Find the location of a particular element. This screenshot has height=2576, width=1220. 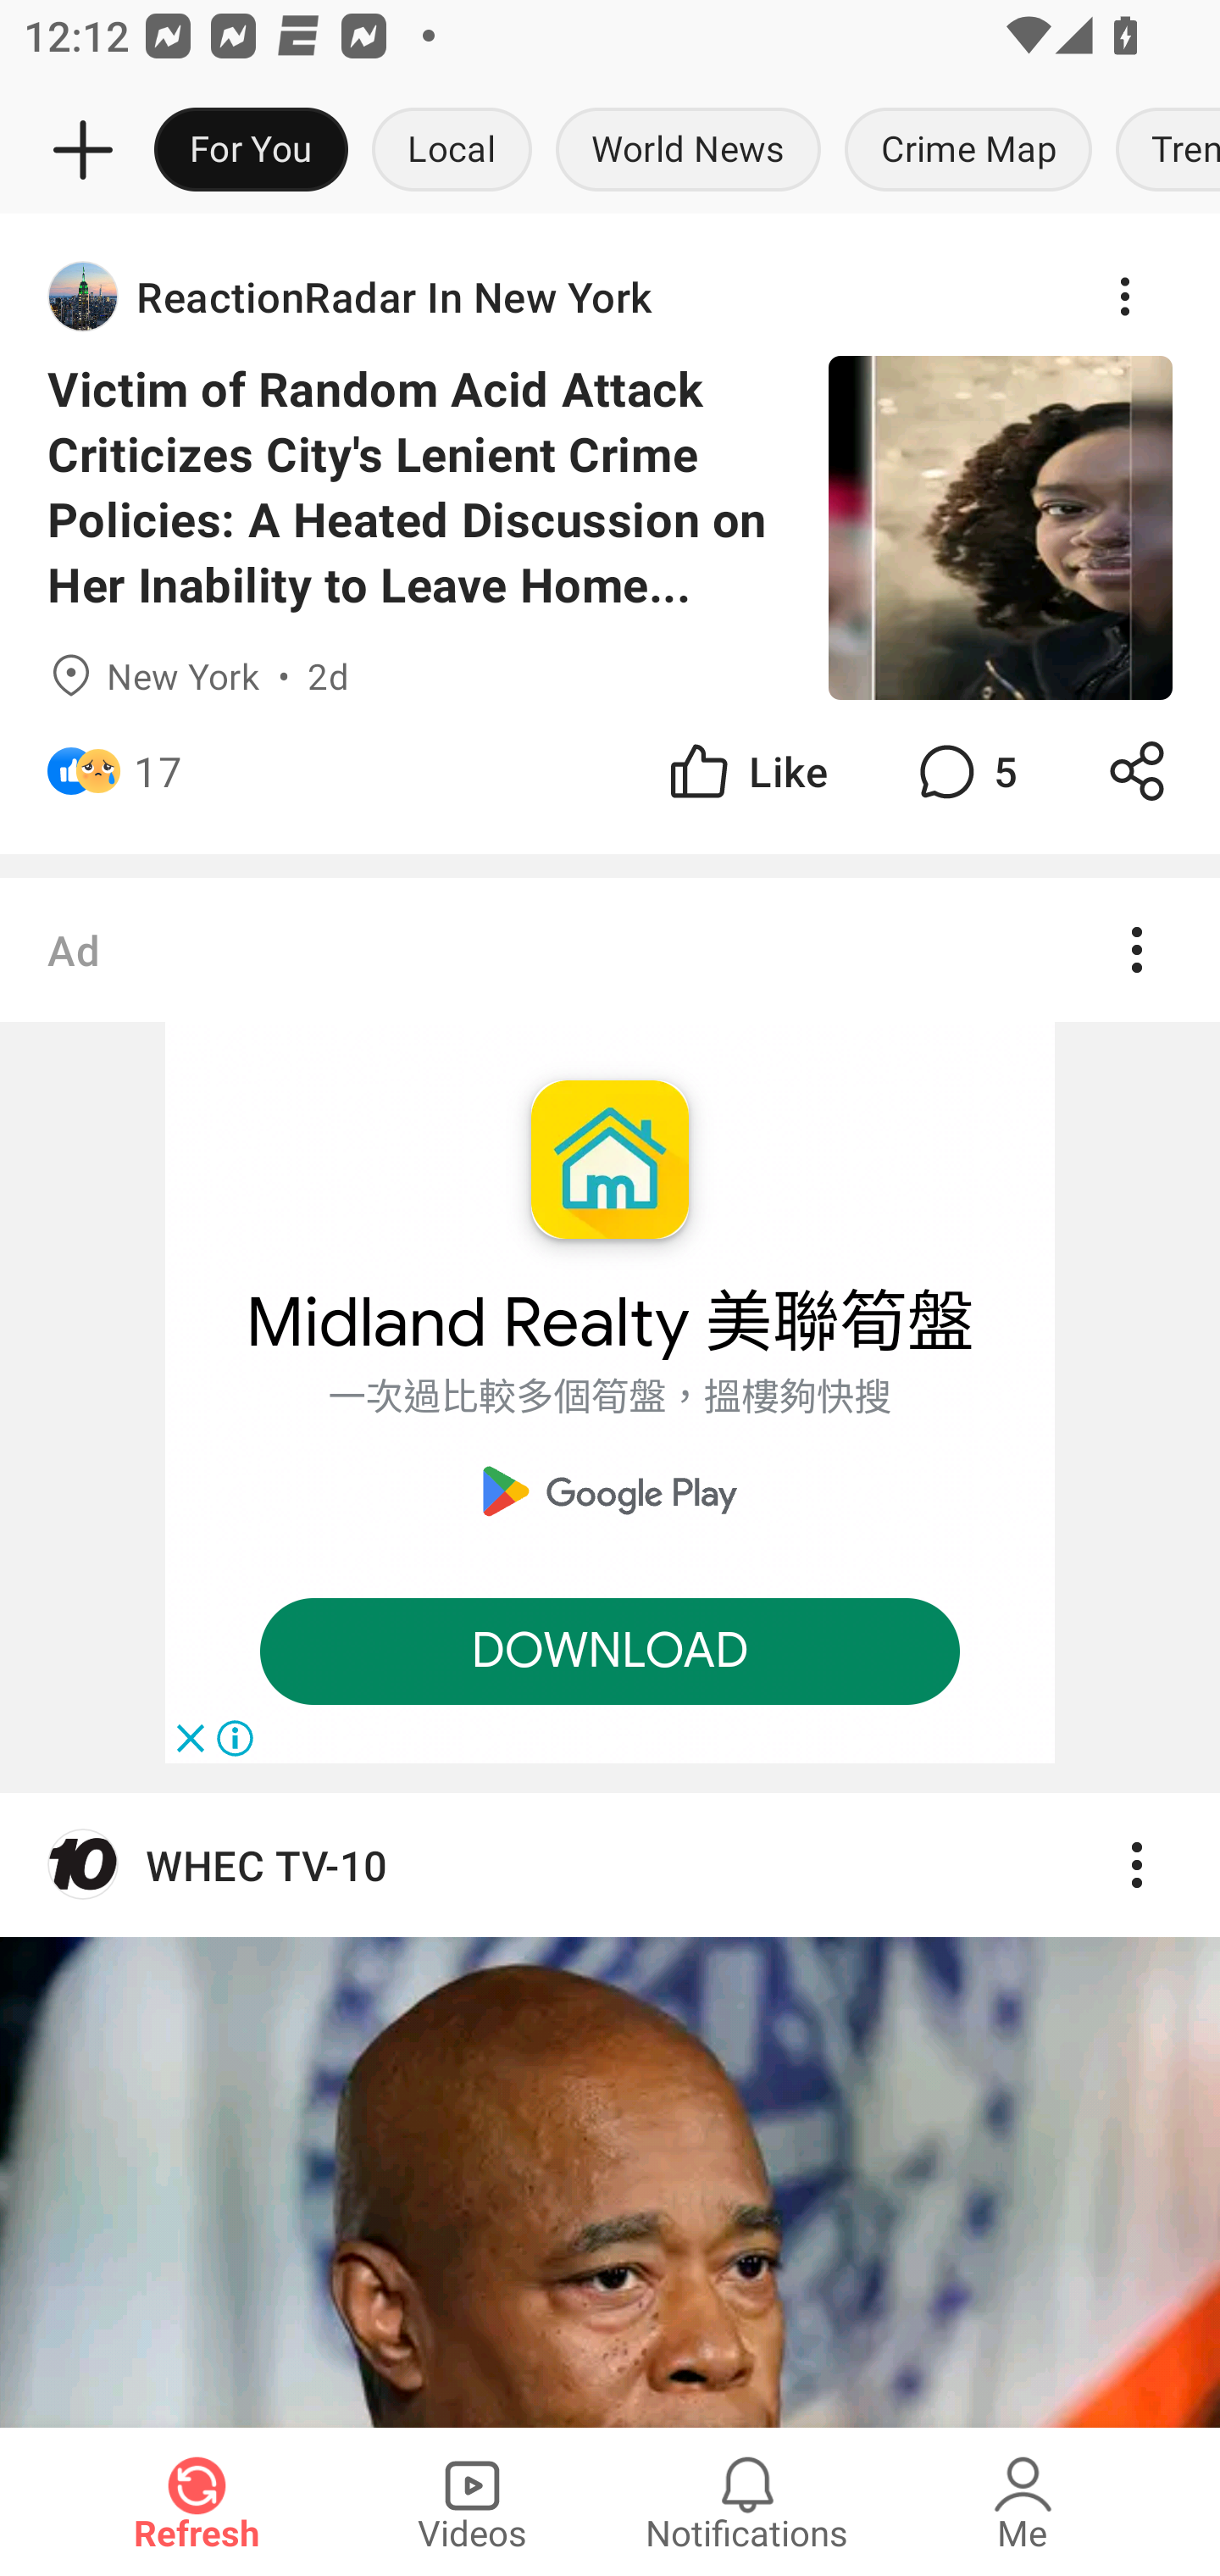

World News is located at coordinates (688, 151).